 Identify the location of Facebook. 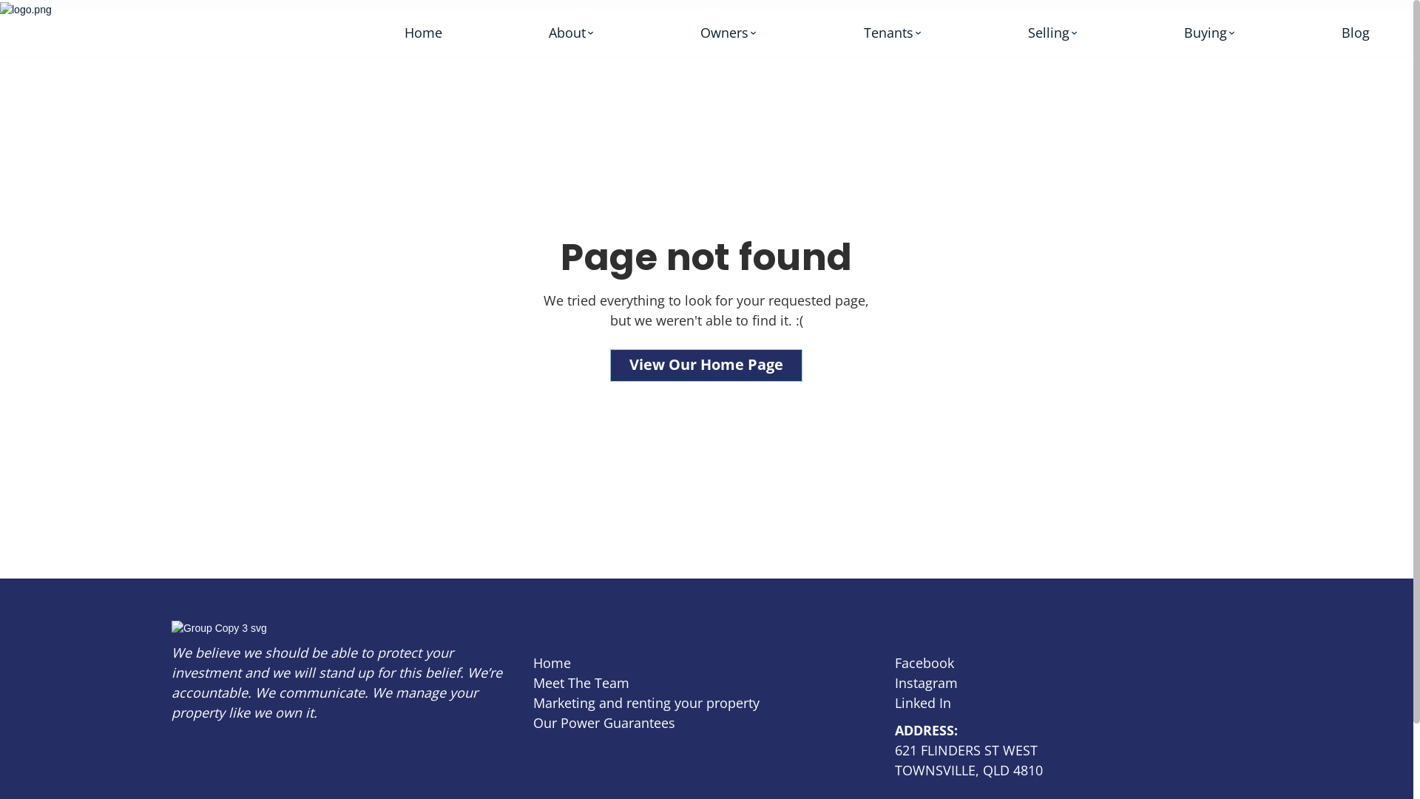
(924, 663).